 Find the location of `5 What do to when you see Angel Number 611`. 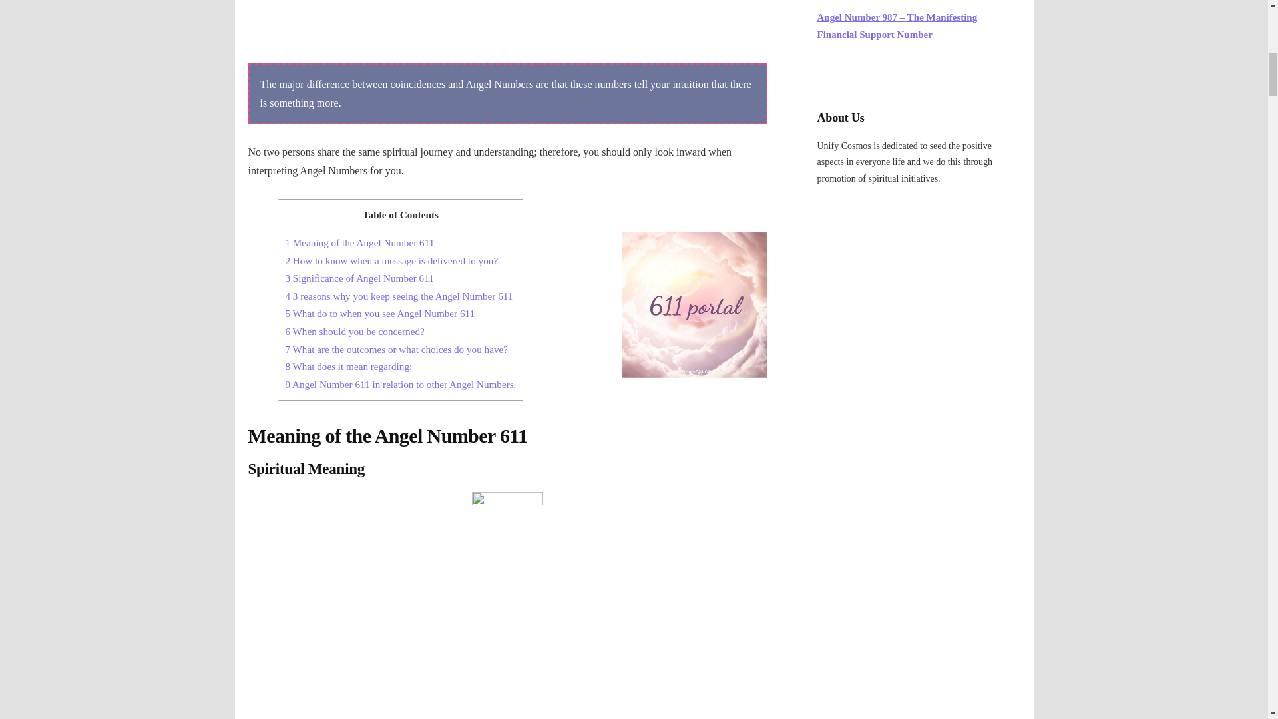

5 What do to when you see Angel Number 611 is located at coordinates (379, 313).